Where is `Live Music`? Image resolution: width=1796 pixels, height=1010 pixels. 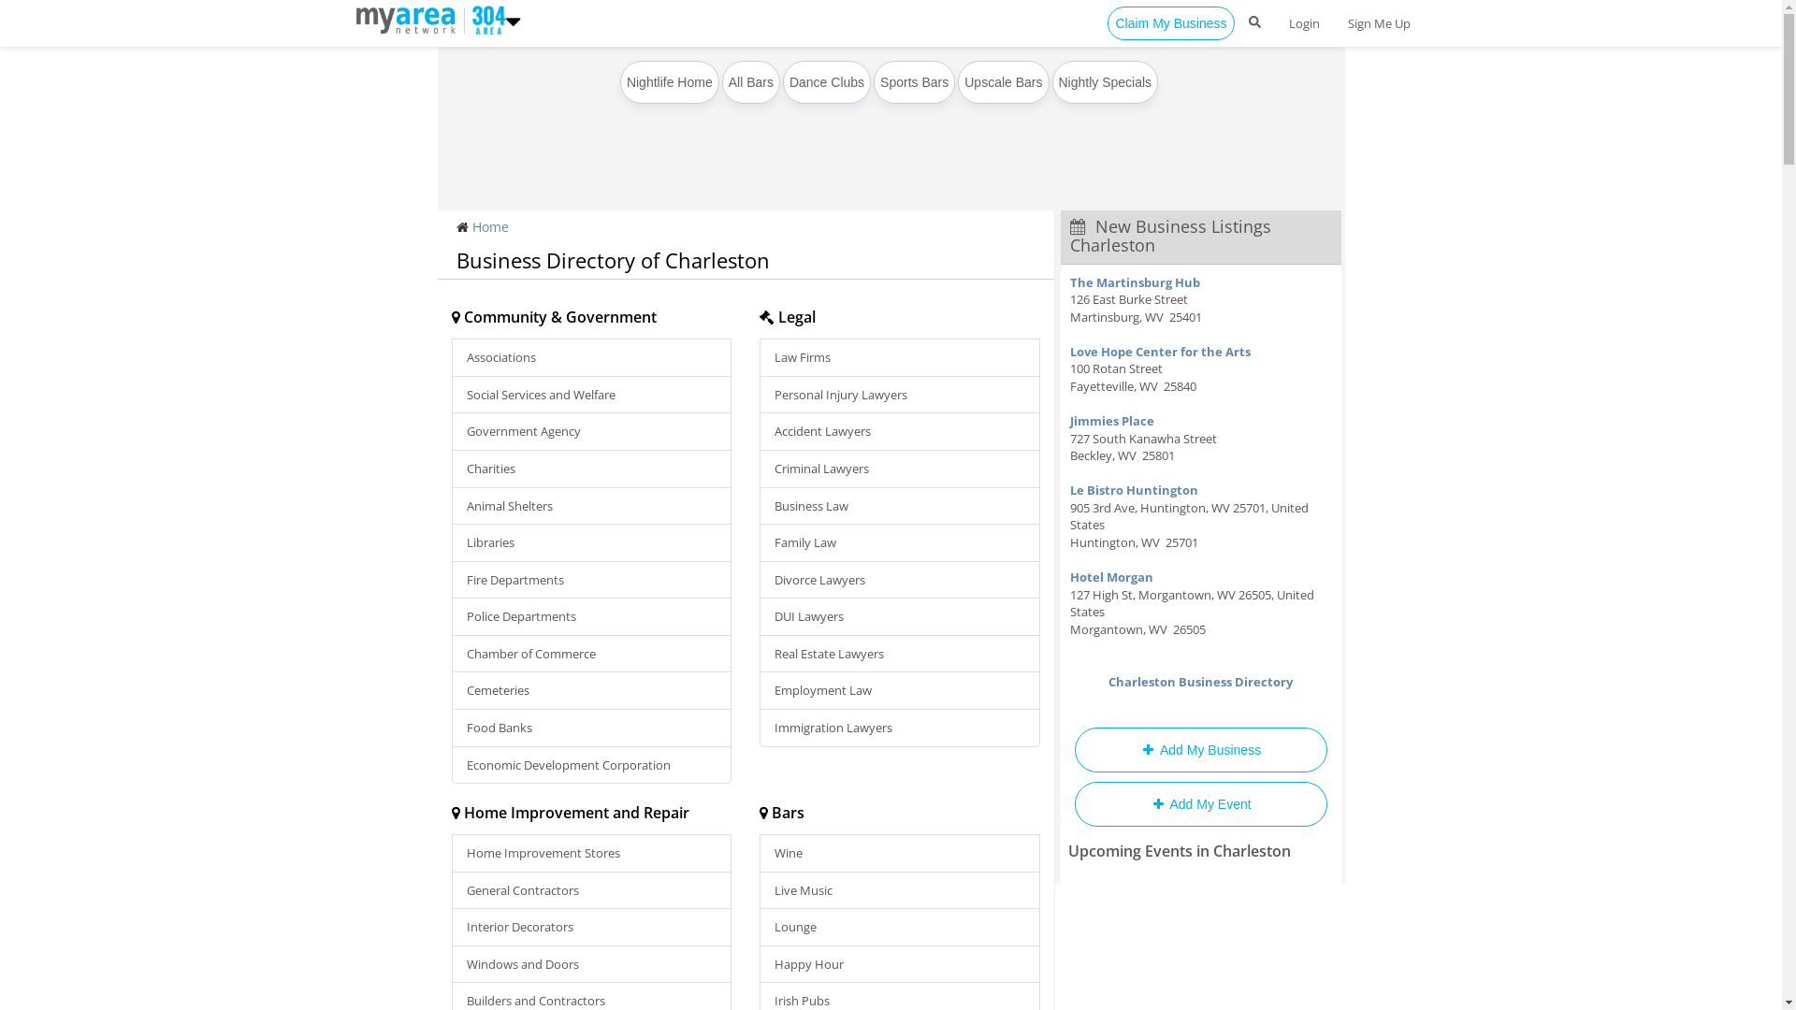
Live Music is located at coordinates (900, 890).